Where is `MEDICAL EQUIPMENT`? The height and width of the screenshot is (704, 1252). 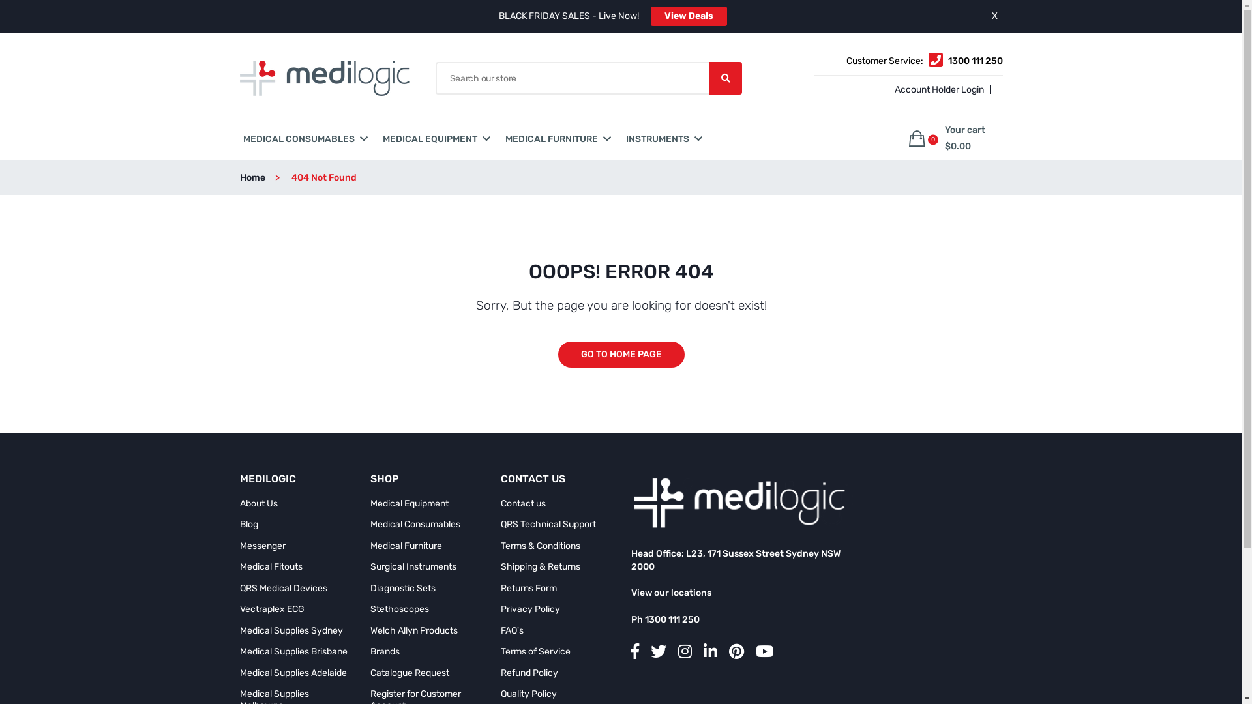
MEDICAL EQUIPMENT is located at coordinates (429, 139).